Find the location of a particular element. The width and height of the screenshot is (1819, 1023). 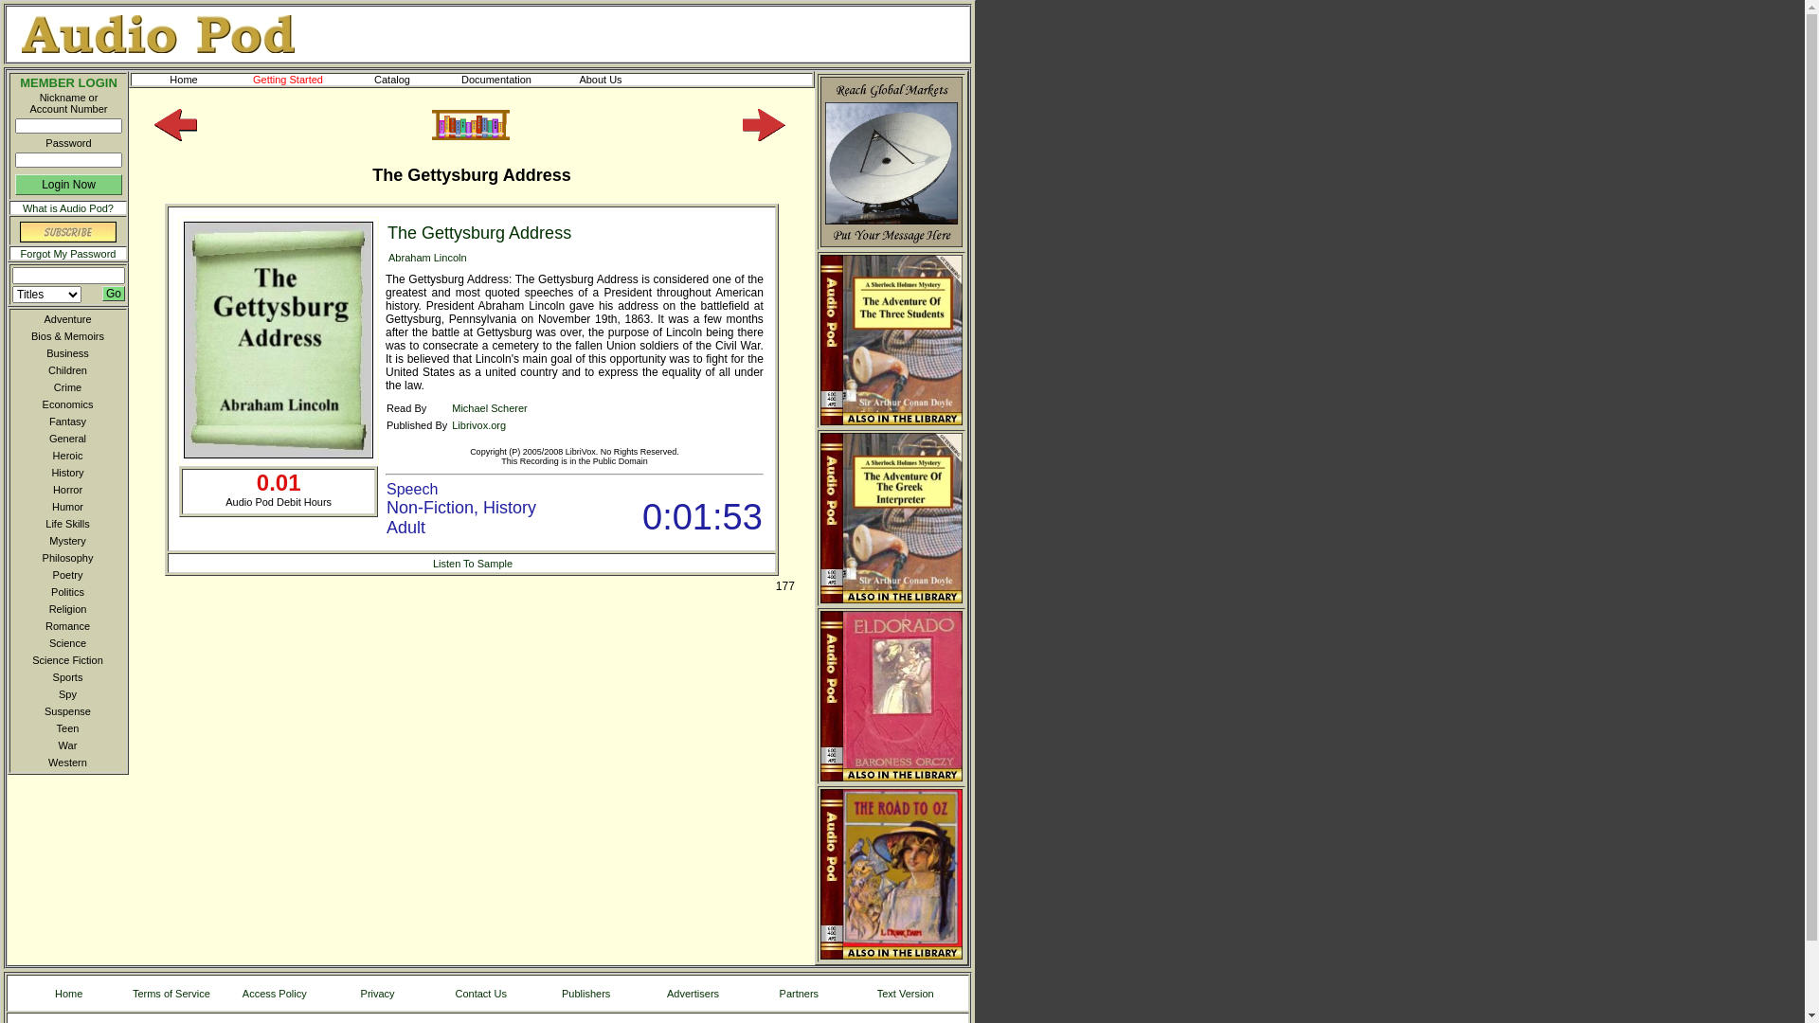

Search is located at coordinates (114, 294).